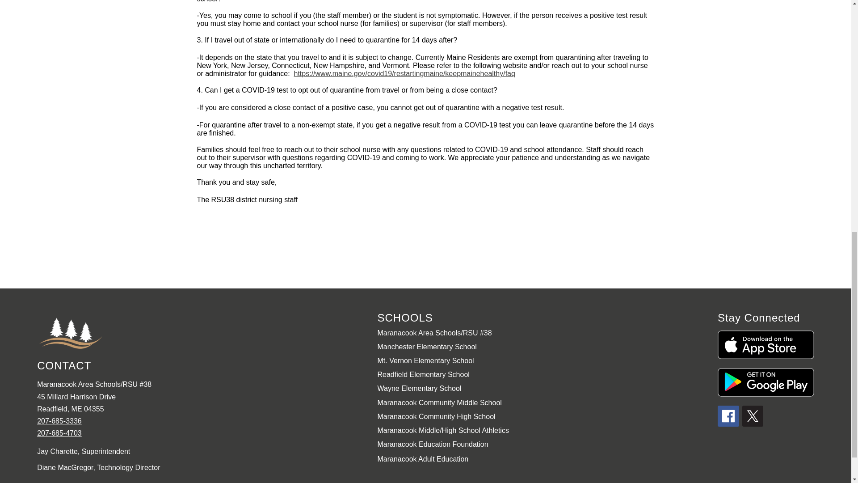 Image resolution: width=858 pixels, height=483 pixels. Describe the element at coordinates (439, 402) in the screenshot. I see `Maranacook Community Middle School` at that location.